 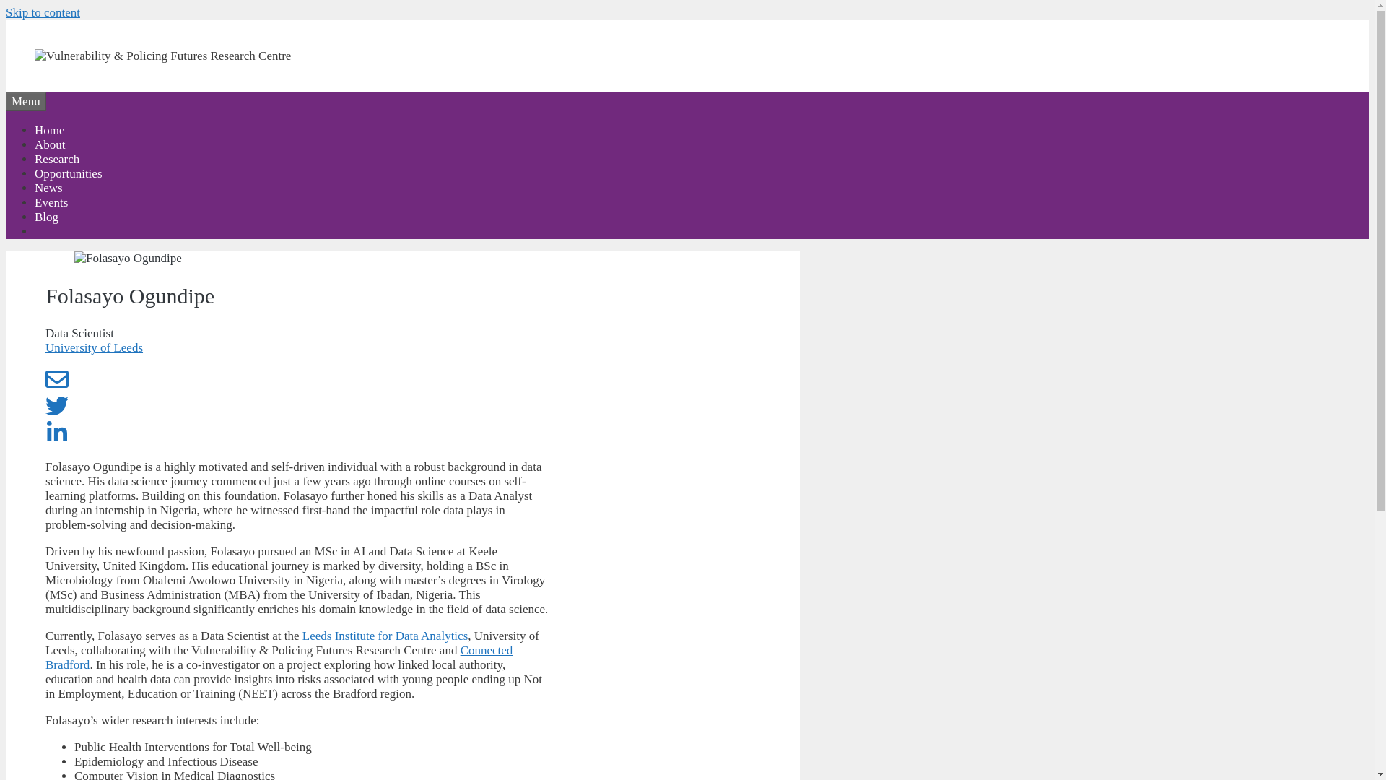 I want to click on Home, so click(x=50, y=130).